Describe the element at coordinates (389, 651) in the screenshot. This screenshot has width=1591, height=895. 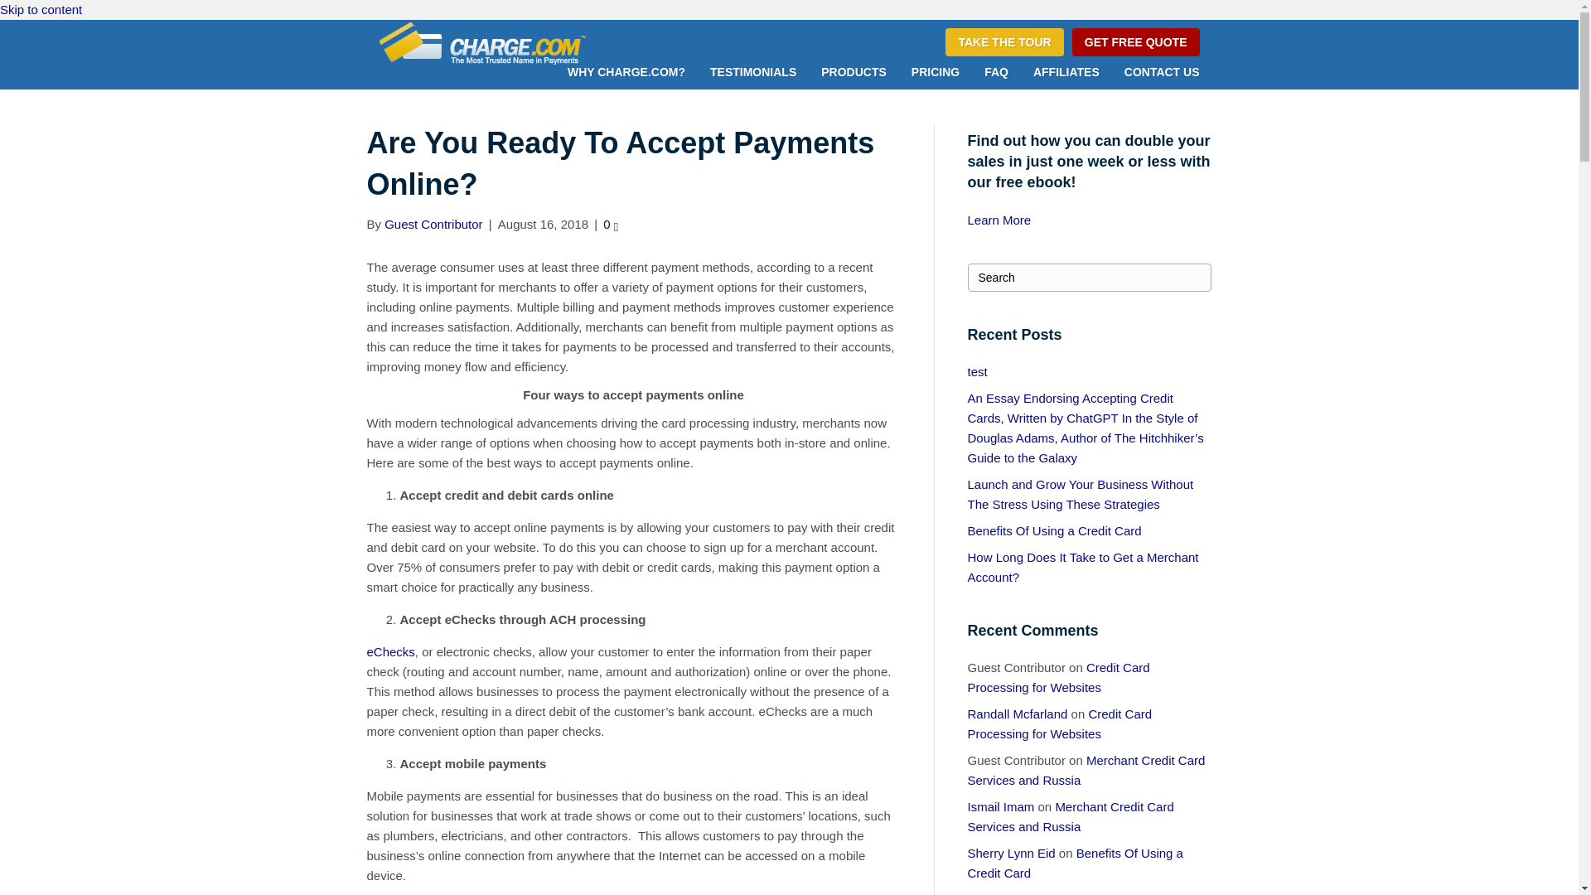
I see `eChecks` at that location.